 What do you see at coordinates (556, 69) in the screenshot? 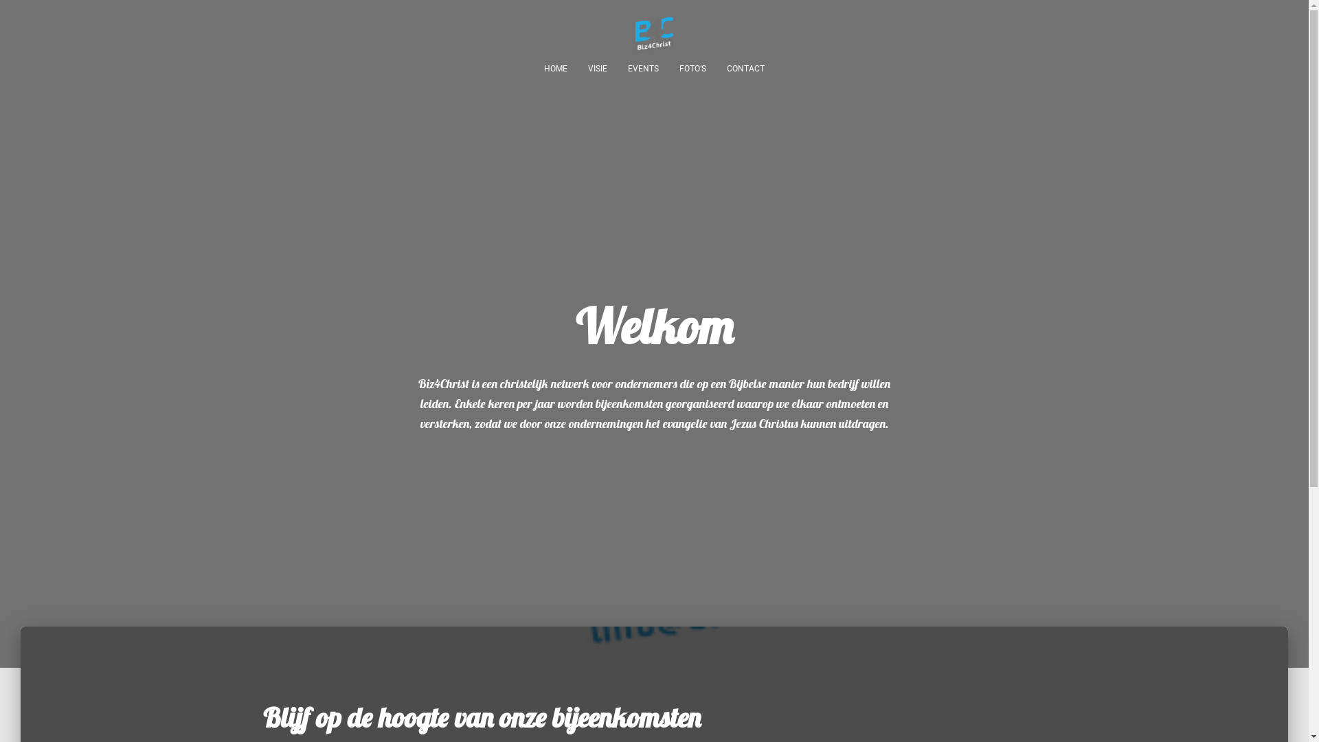
I see `HOME` at bounding box center [556, 69].